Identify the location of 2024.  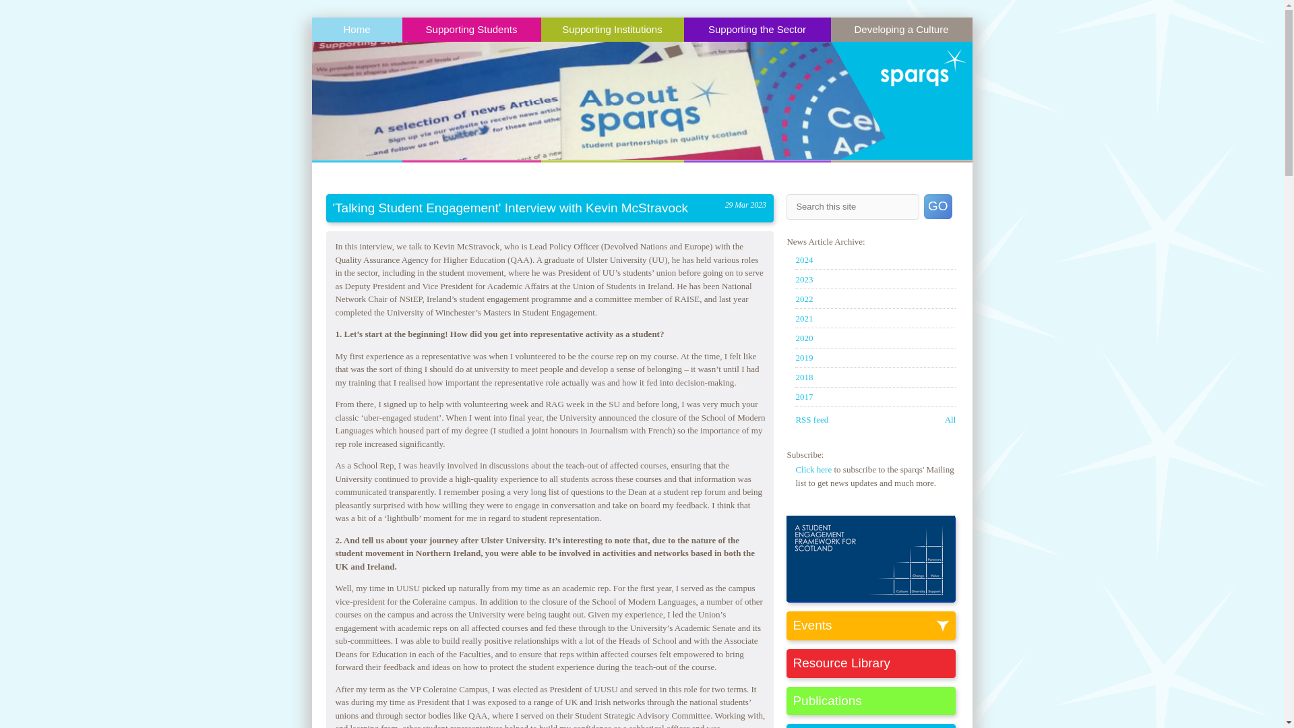
(803, 260).